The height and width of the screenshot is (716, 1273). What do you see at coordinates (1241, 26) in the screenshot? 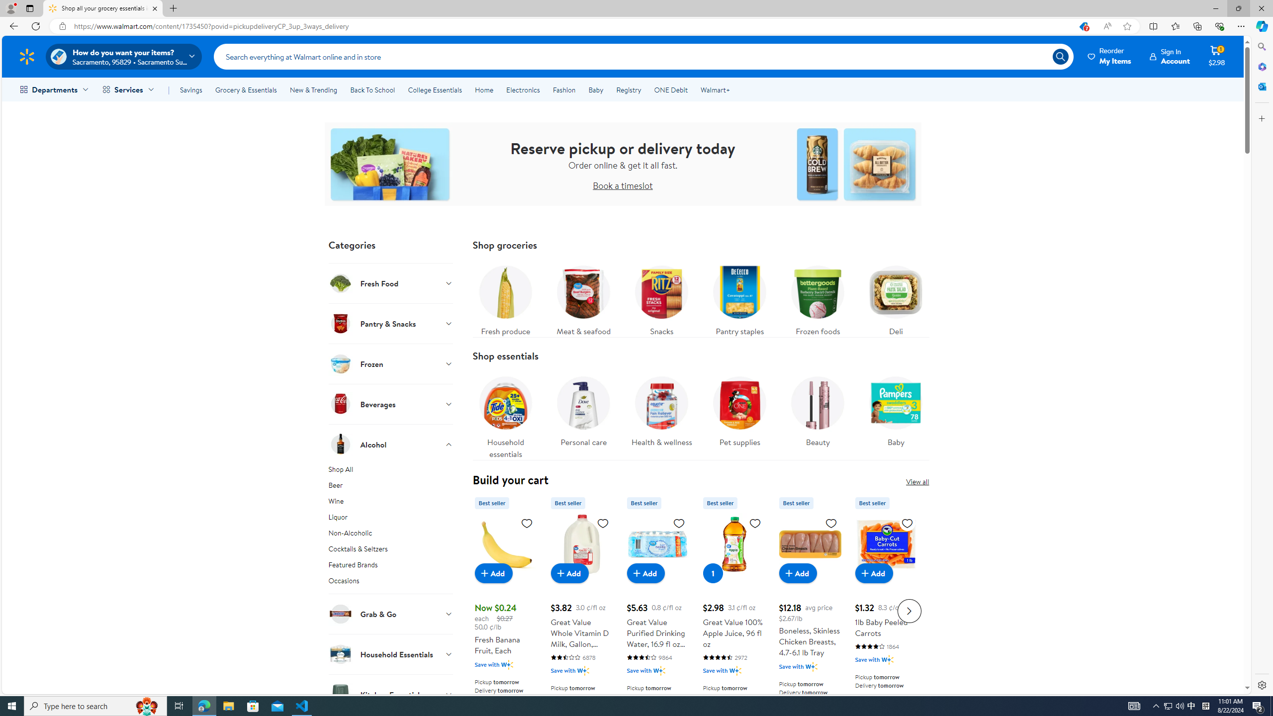
I see `Settings and more (Alt+F)` at bounding box center [1241, 26].